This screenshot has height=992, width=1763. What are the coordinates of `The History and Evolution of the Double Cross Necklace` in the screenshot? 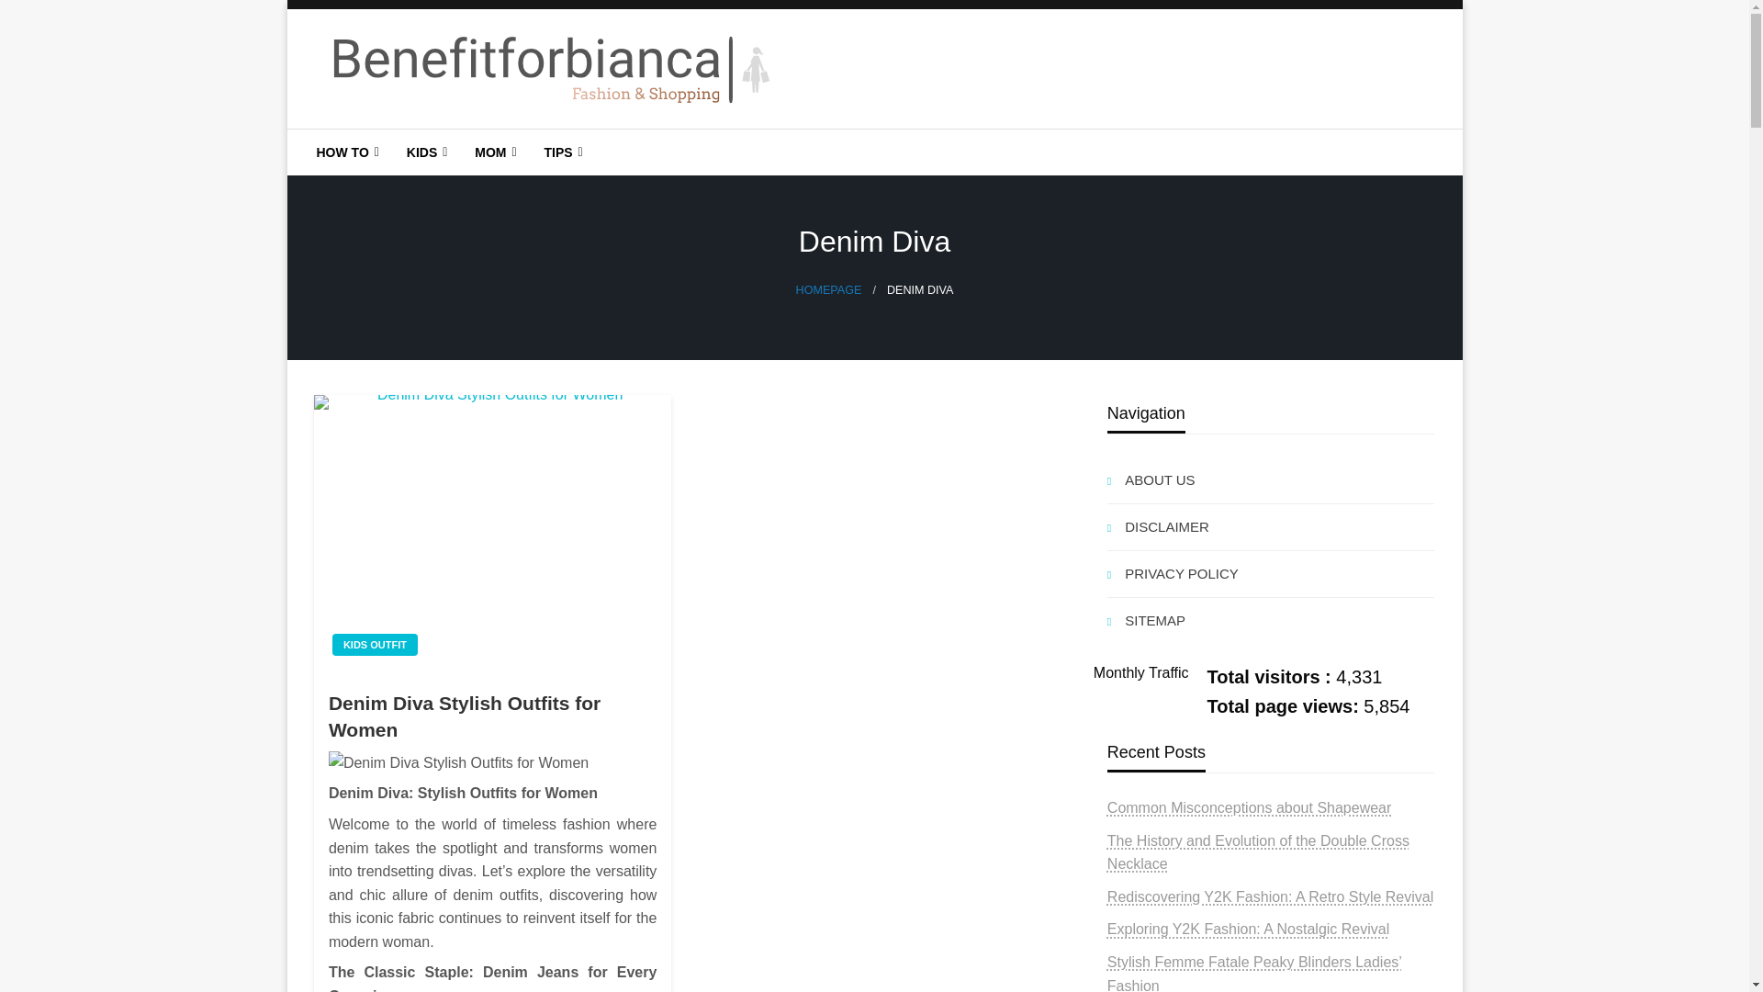 It's located at (1258, 852).